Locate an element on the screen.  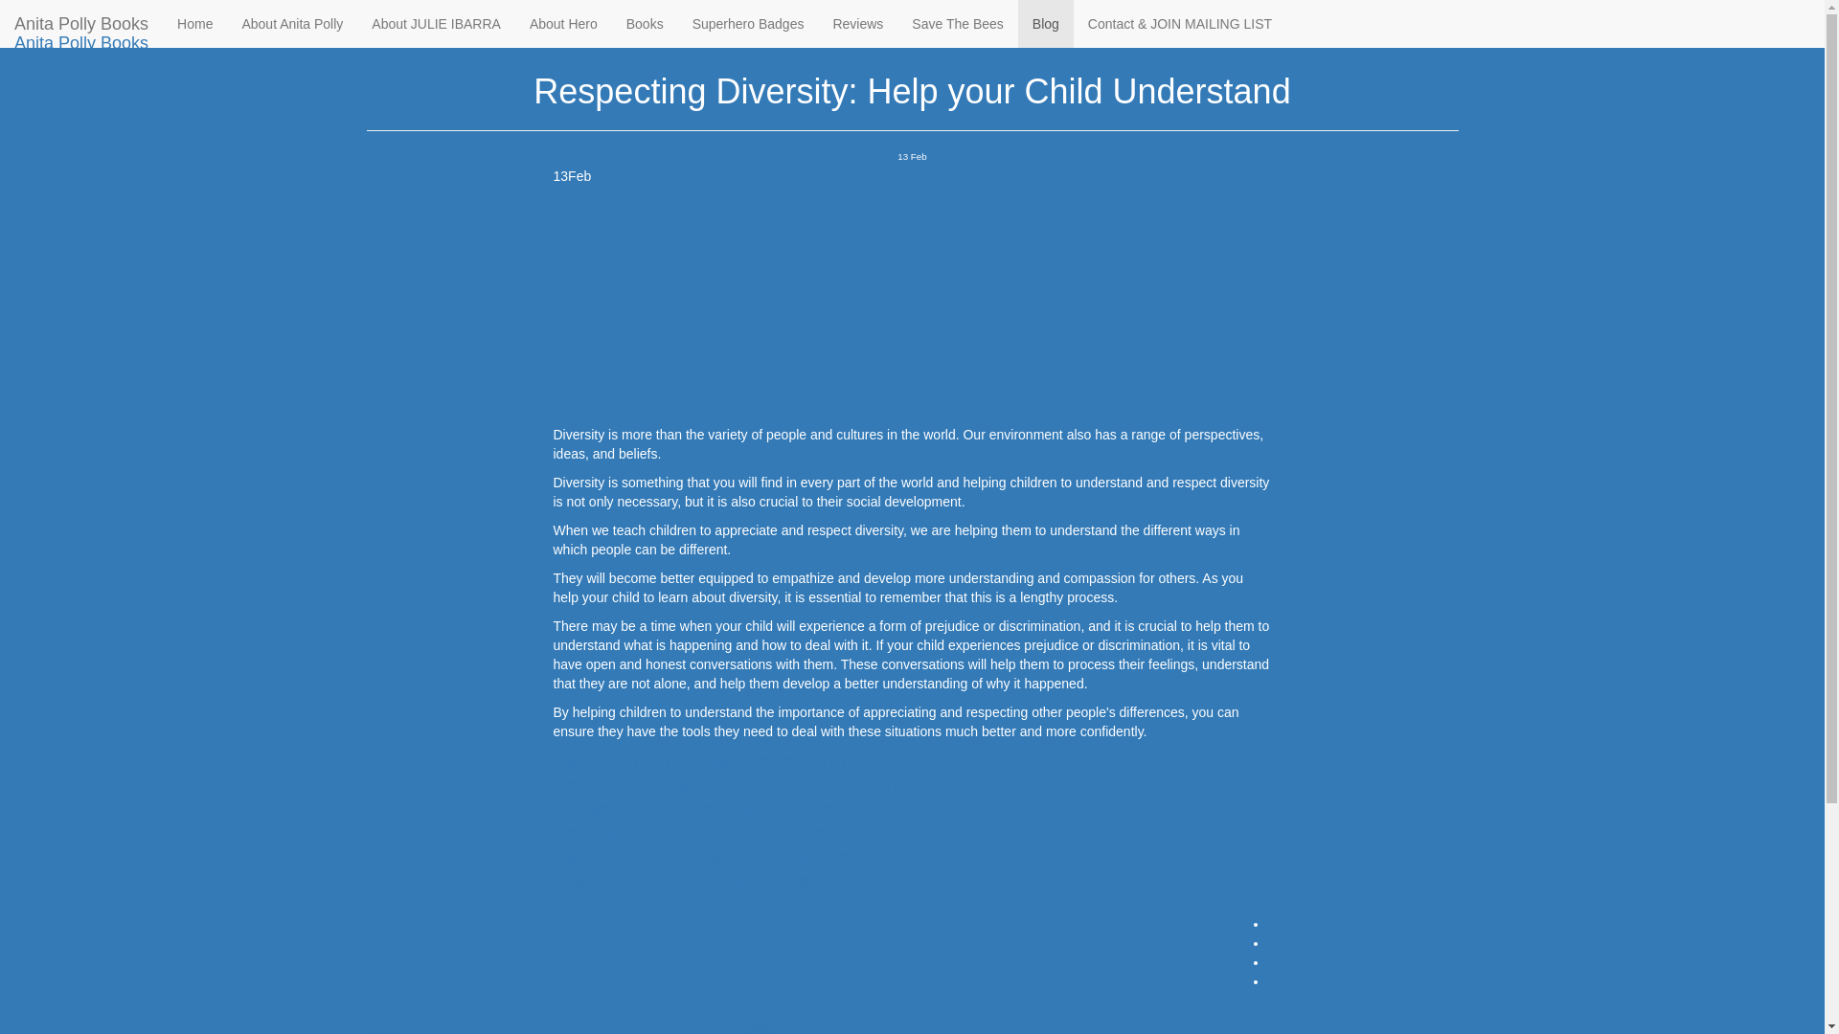
education is located at coordinates (844, 810).